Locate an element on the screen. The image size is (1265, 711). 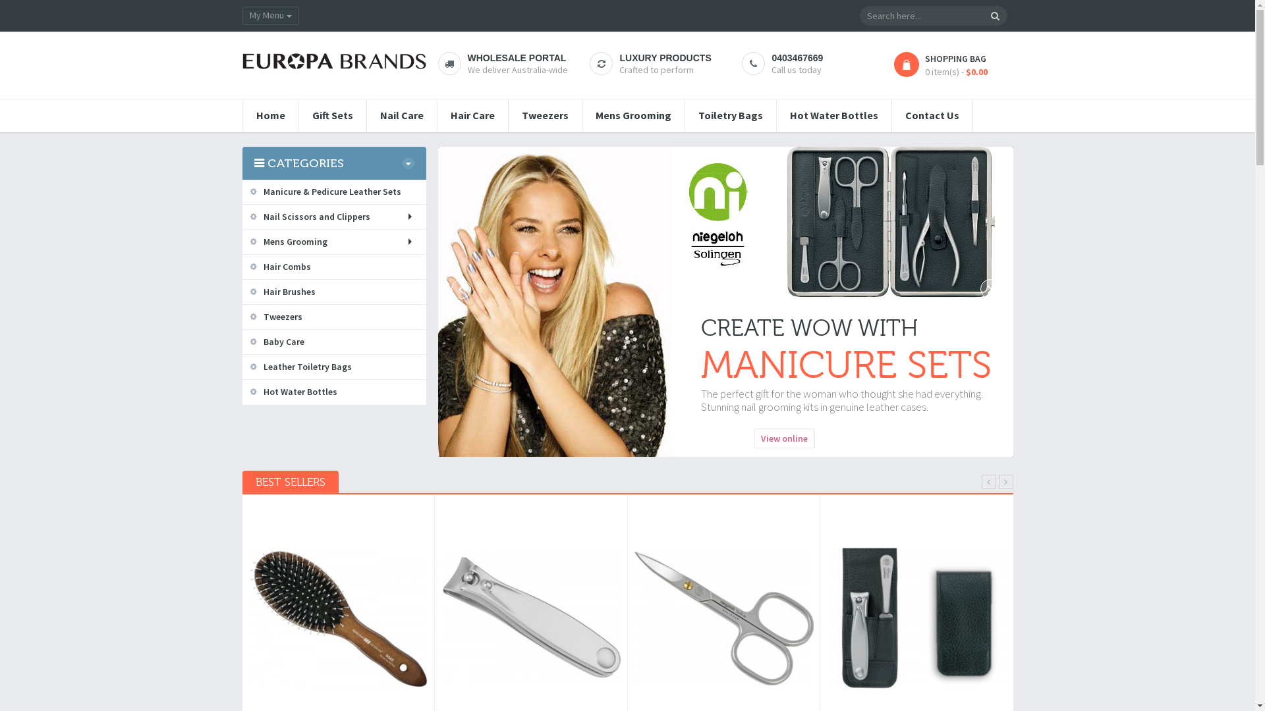
Nail Care is located at coordinates (401, 116).